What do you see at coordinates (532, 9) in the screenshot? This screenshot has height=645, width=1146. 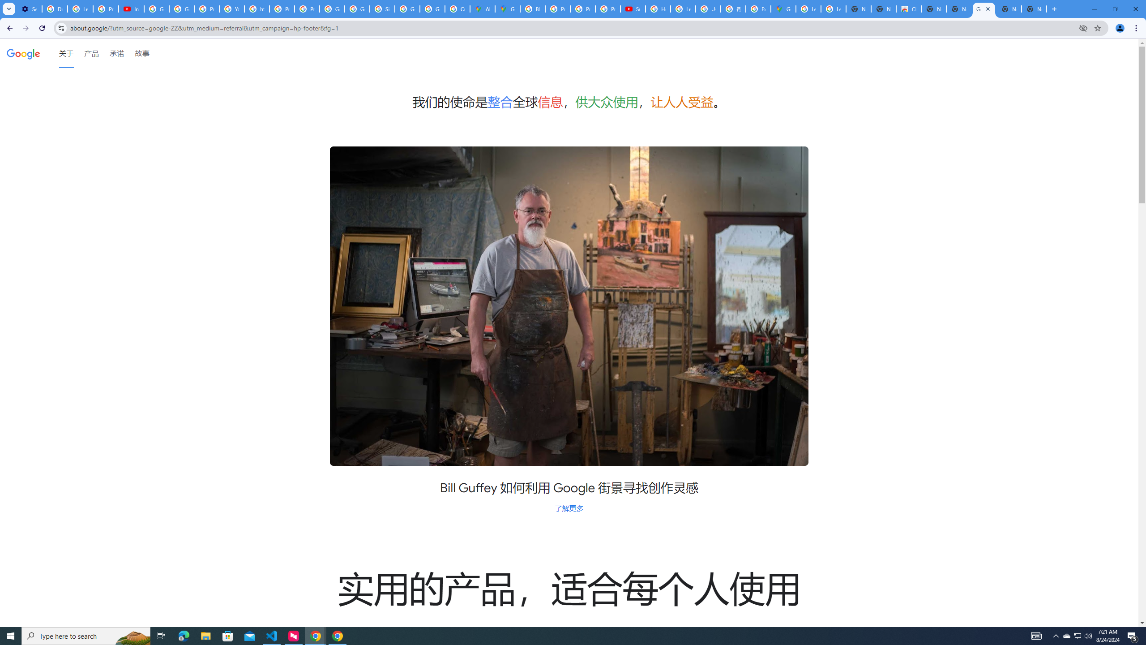 I see `Blogger Policies and Guidelines - Transparency Center` at bounding box center [532, 9].